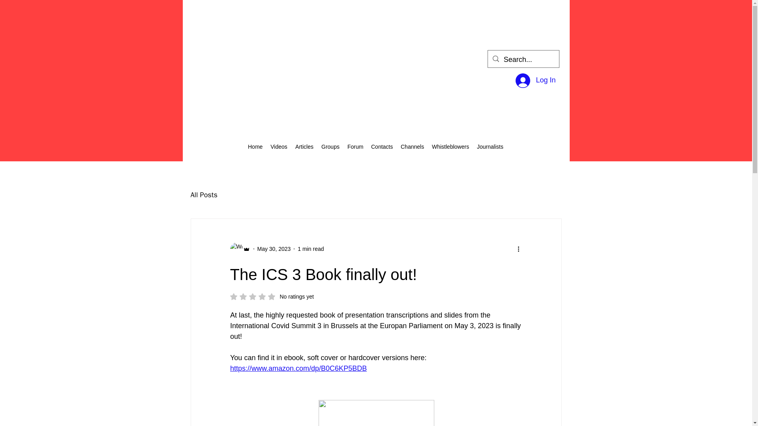 The width and height of the screenshot is (758, 426). Describe the element at coordinates (279, 147) in the screenshot. I see `Groups` at that location.